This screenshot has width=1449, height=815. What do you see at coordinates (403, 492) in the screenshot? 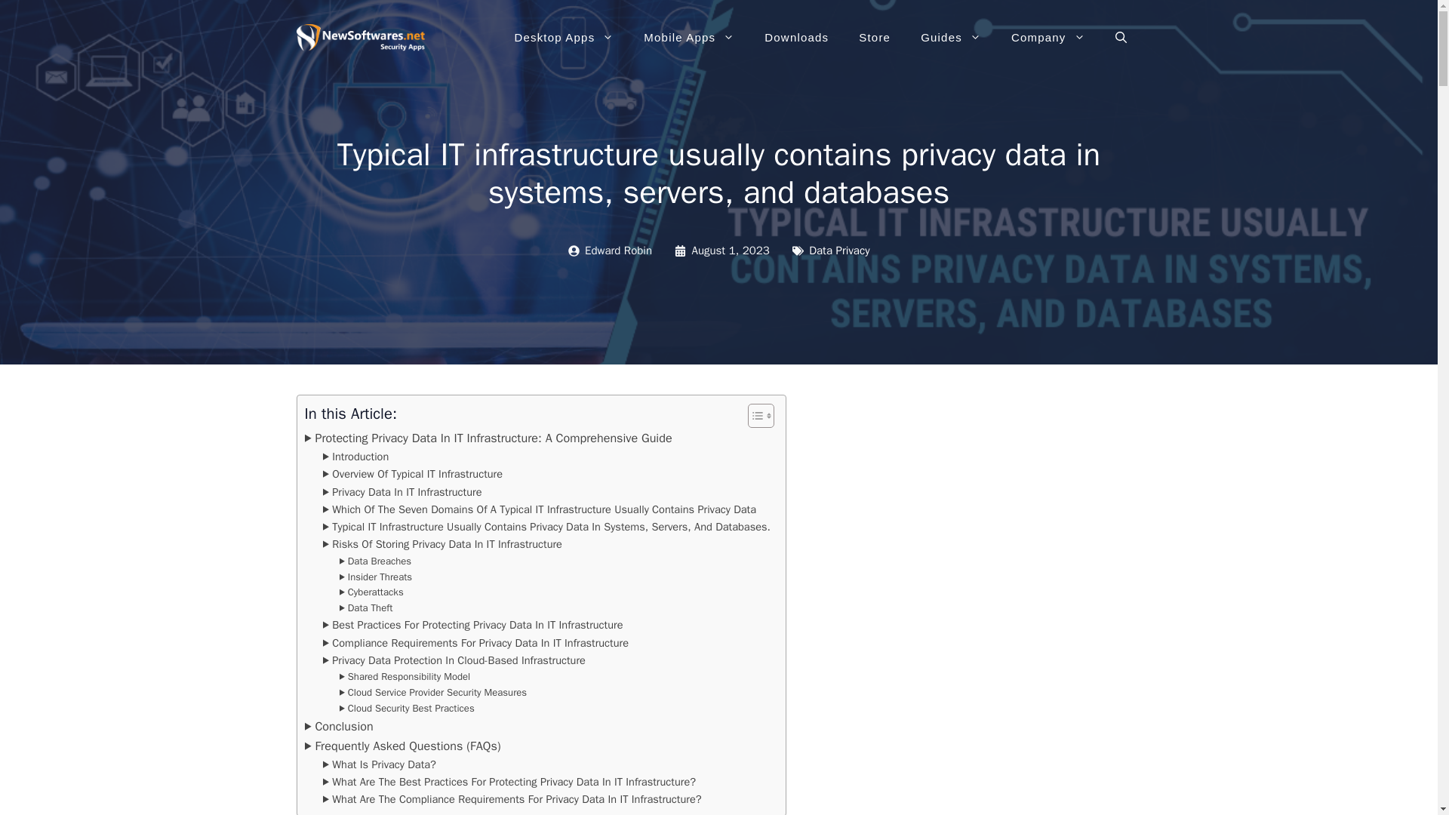
I see `Privacy Data In IT Infrastructure` at bounding box center [403, 492].